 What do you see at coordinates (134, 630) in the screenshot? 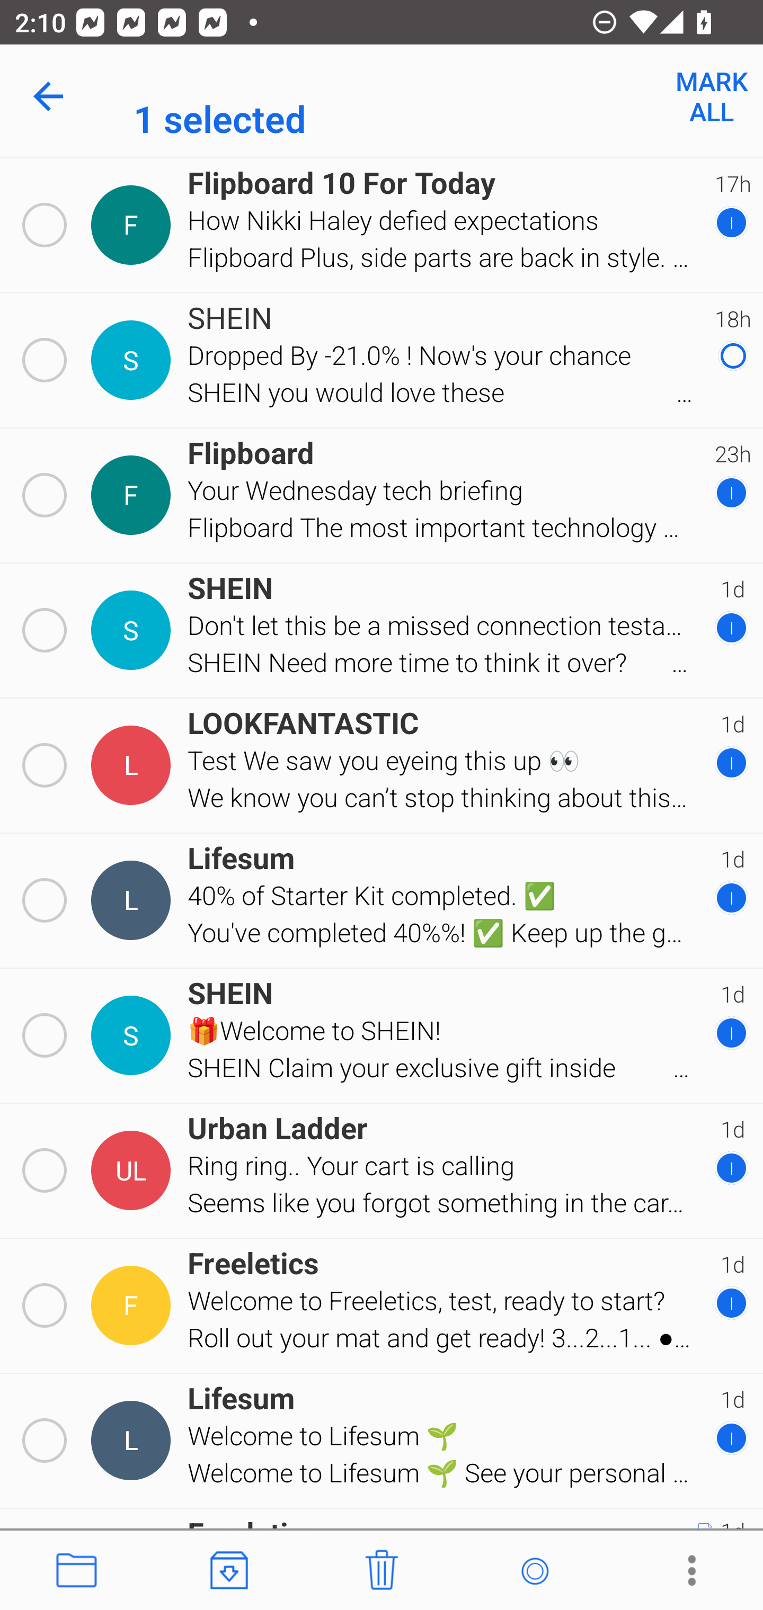
I see `Contact Details` at bounding box center [134, 630].